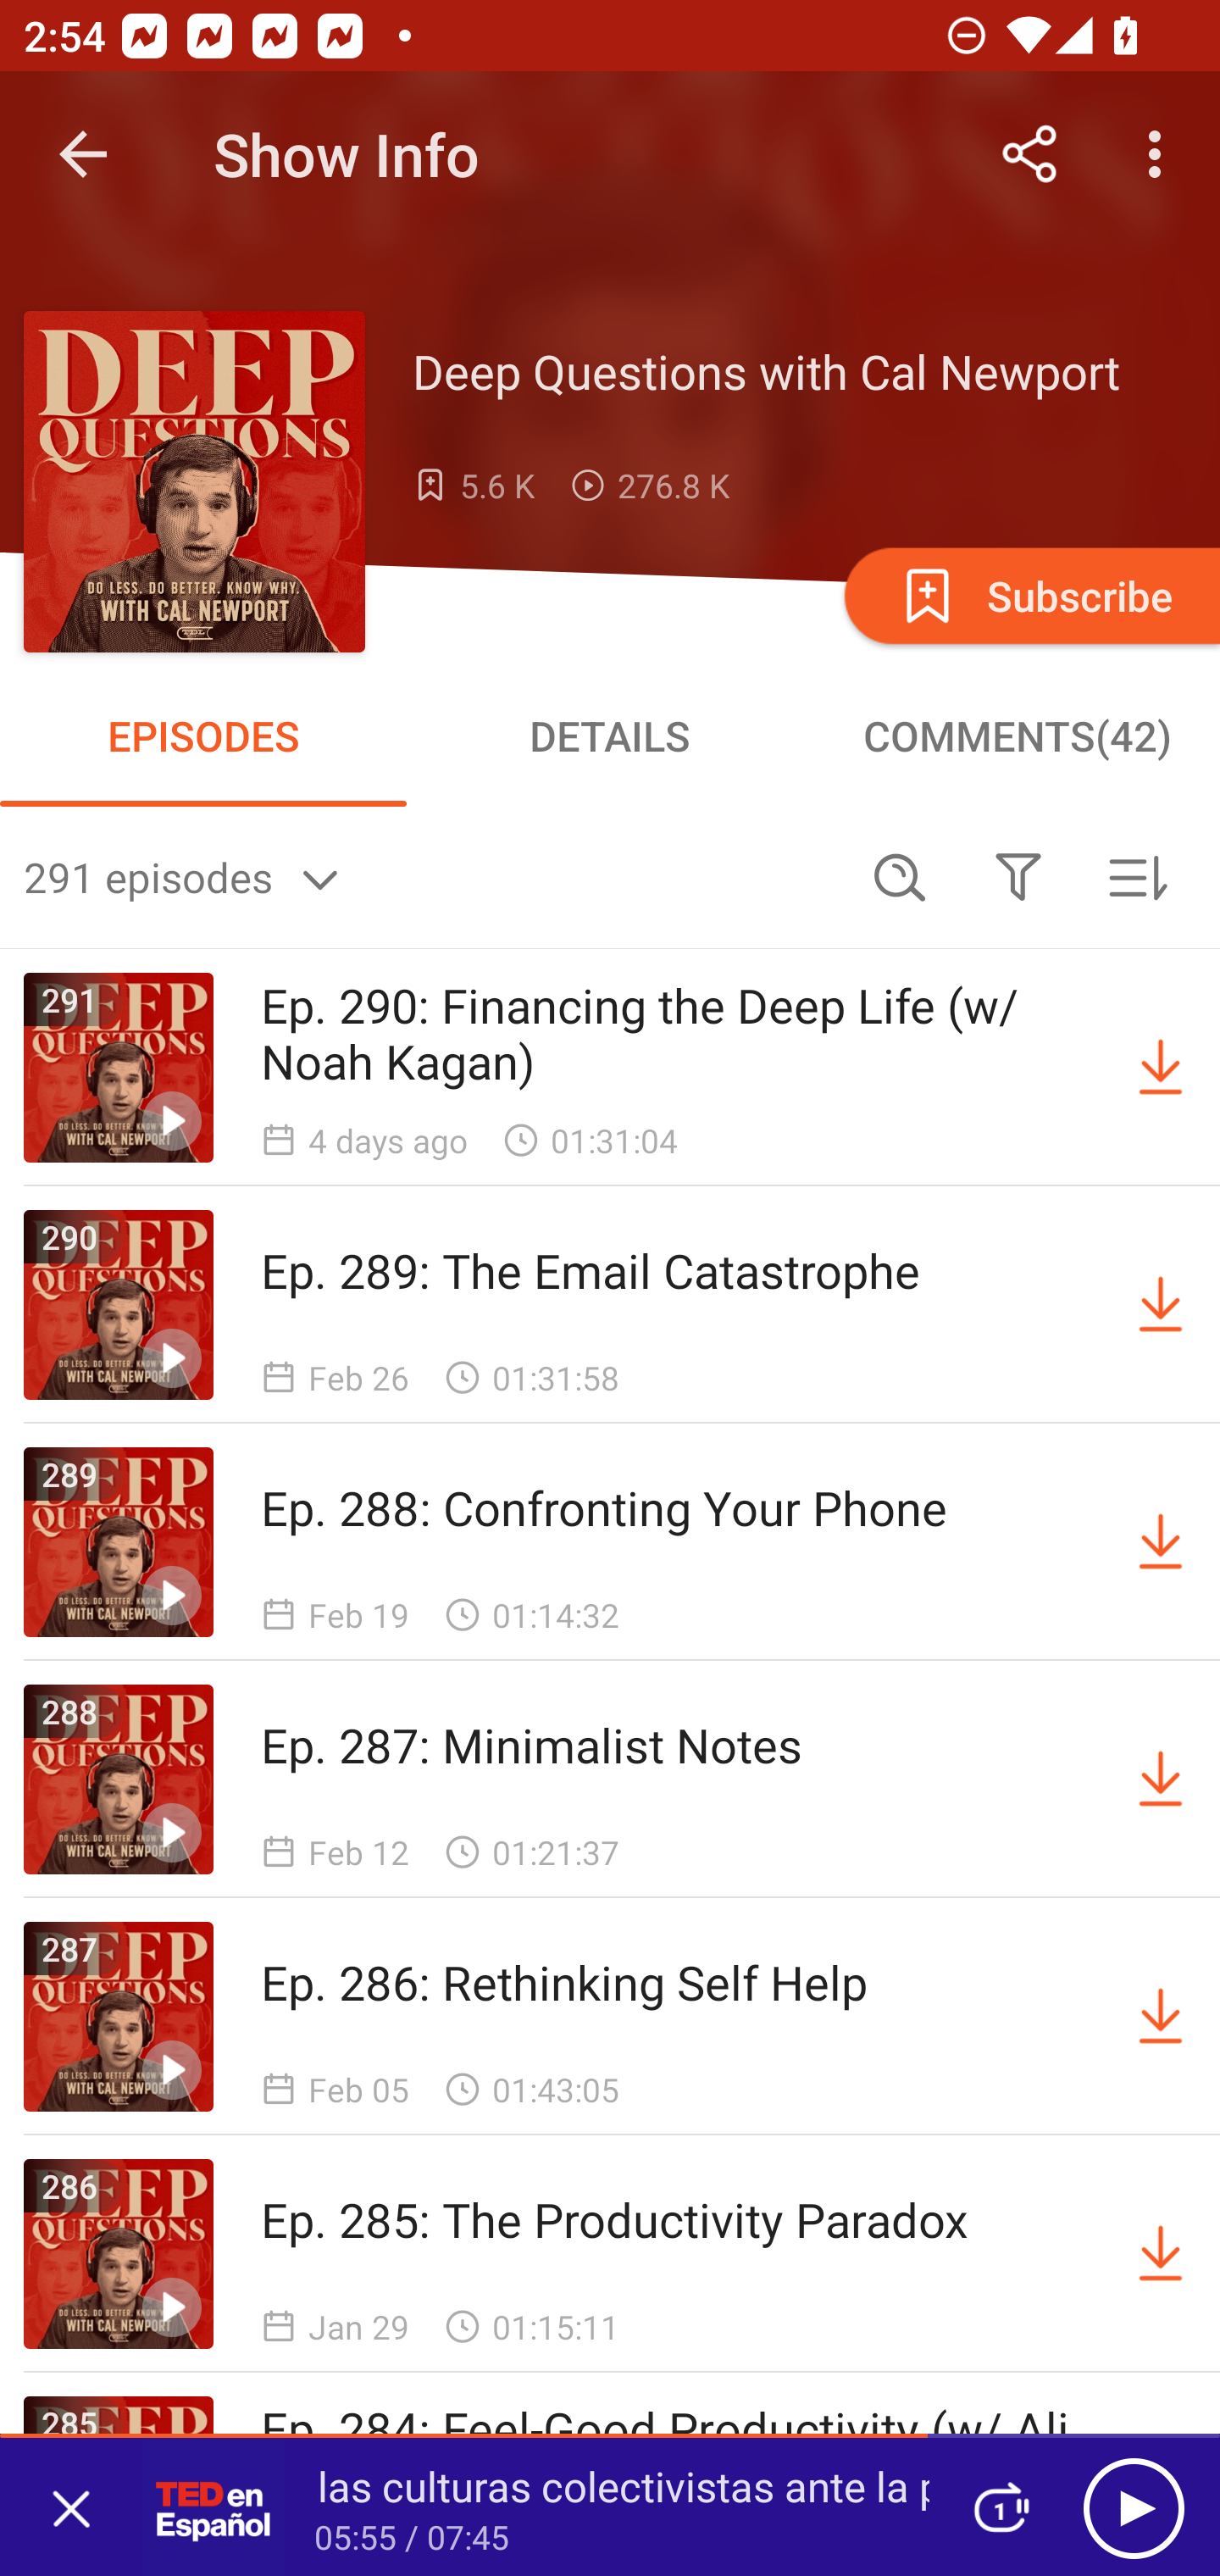  What do you see at coordinates (610, 736) in the screenshot?
I see `DETAILS` at bounding box center [610, 736].